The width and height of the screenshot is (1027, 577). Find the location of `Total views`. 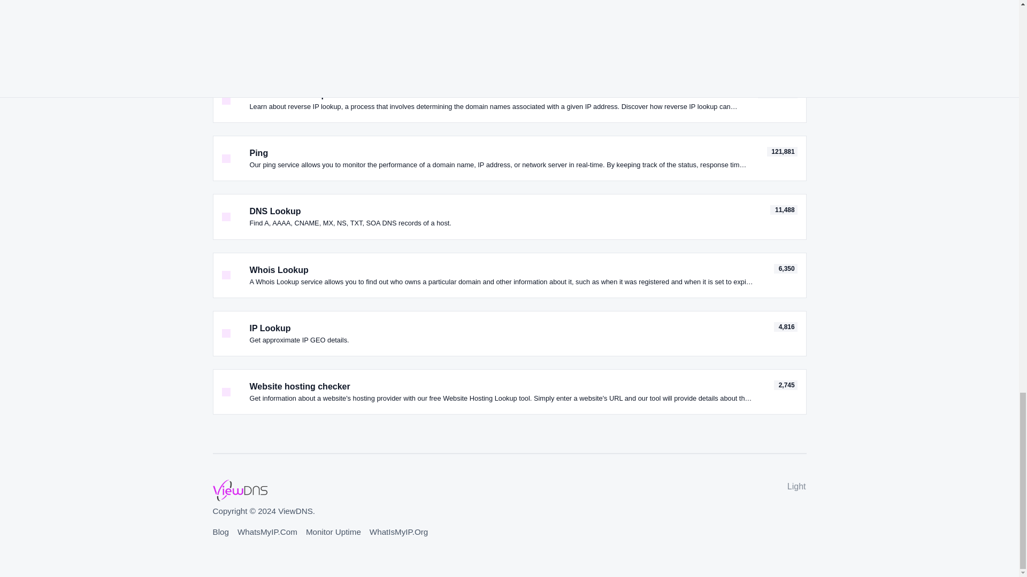

Total views is located at coordinates (786, 327).